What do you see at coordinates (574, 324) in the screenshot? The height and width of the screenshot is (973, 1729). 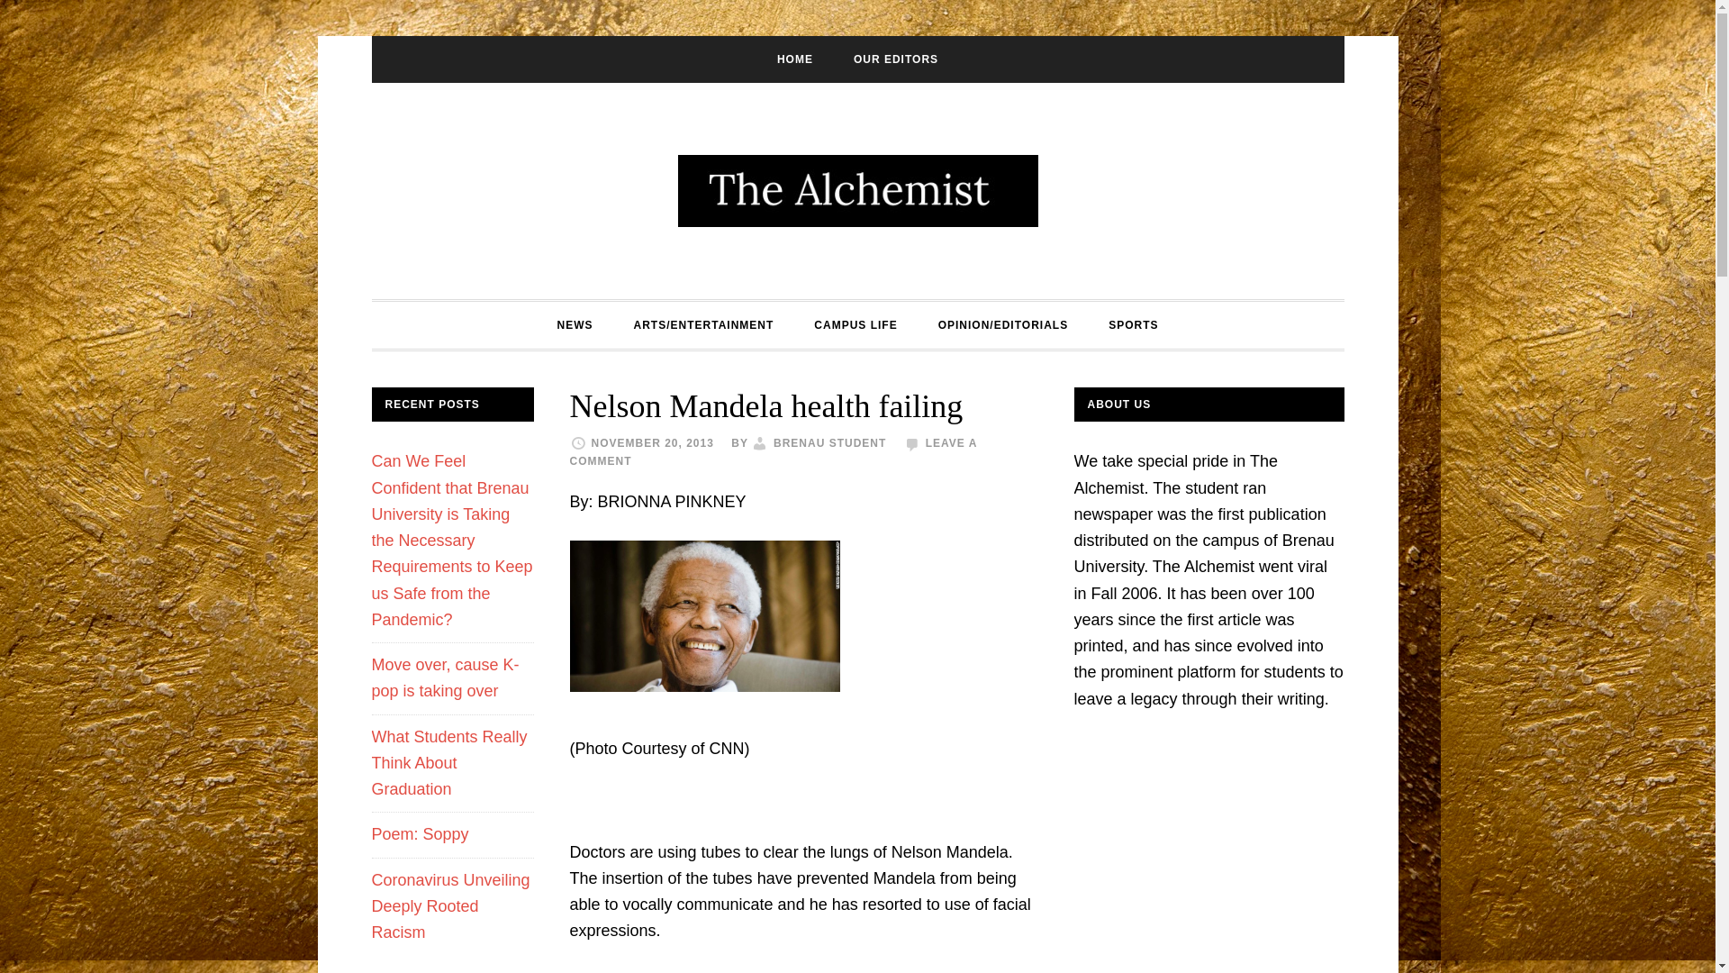 I see `NEWS` at bounding box center [574, 324].